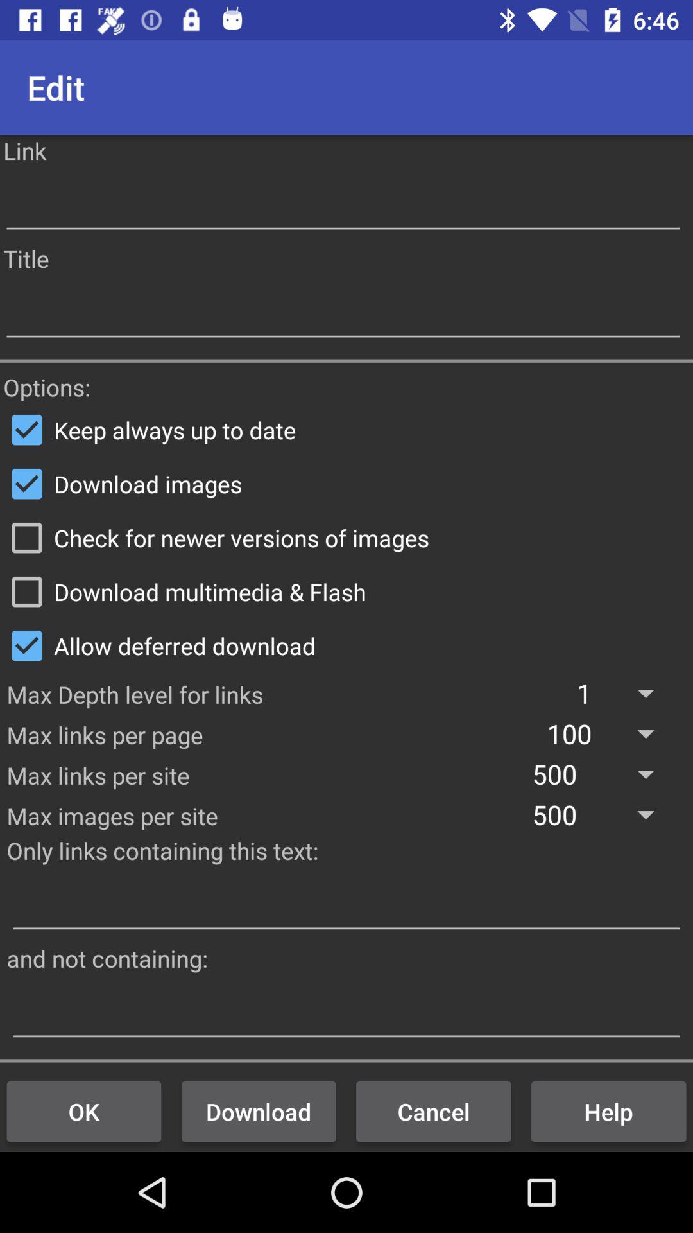 This screenshot has width=693, height=1233. I want to click on turn off the icon above the check for newer, so click(346, 484).